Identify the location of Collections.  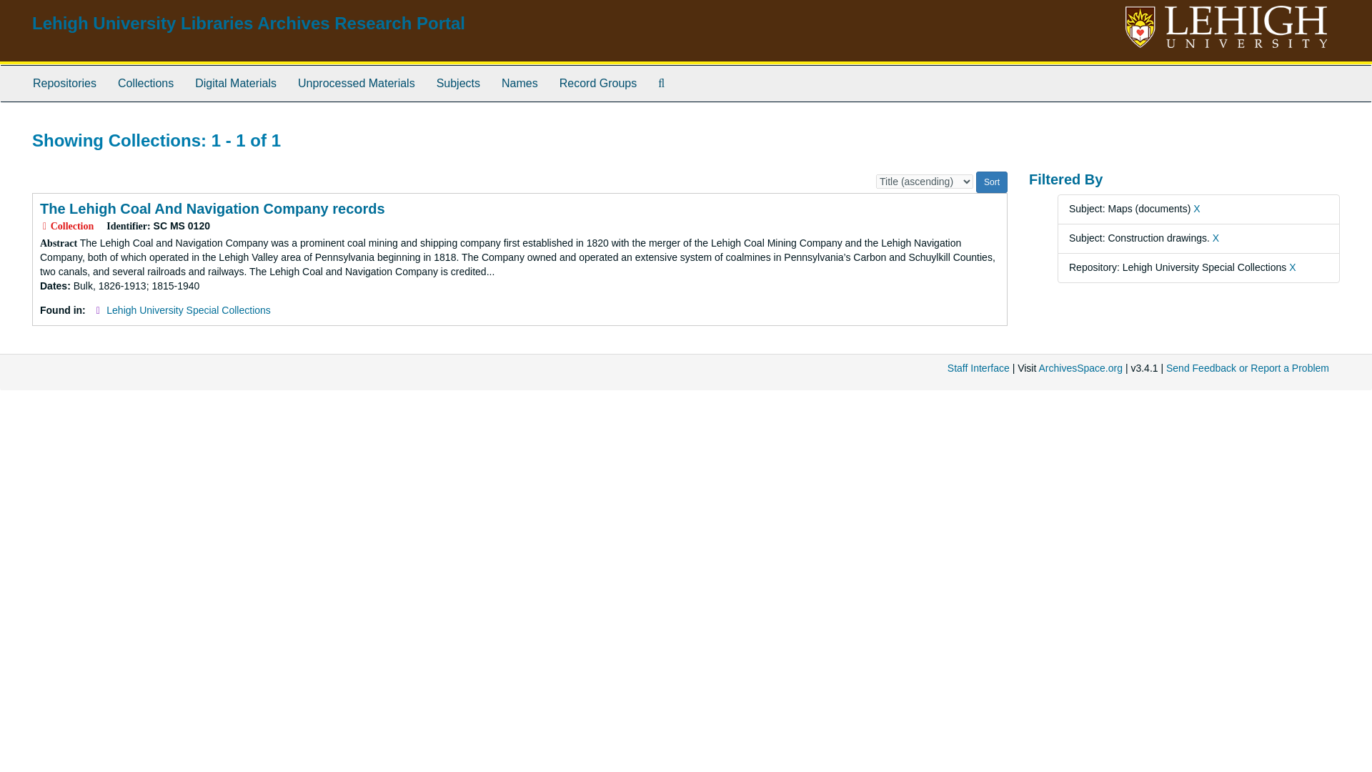
(145, 83).